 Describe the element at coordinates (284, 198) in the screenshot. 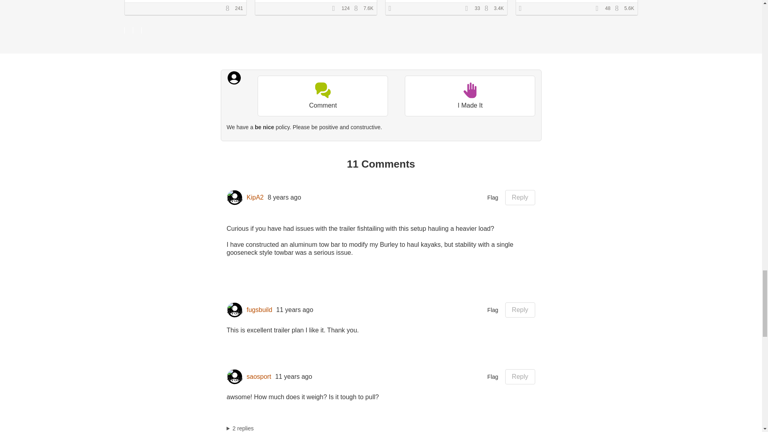

I see `2016-08-10 07:55:58.0` at that location.